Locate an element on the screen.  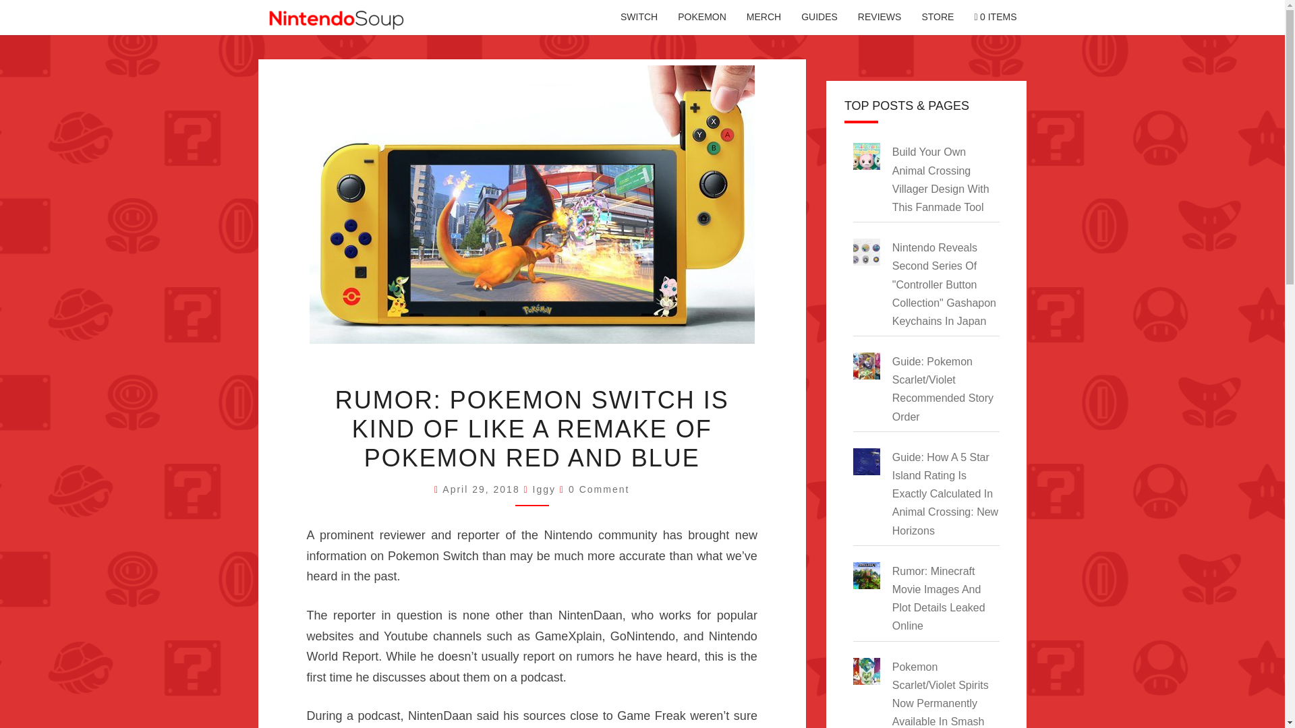
MERCH is located at coordinates (764, 18).